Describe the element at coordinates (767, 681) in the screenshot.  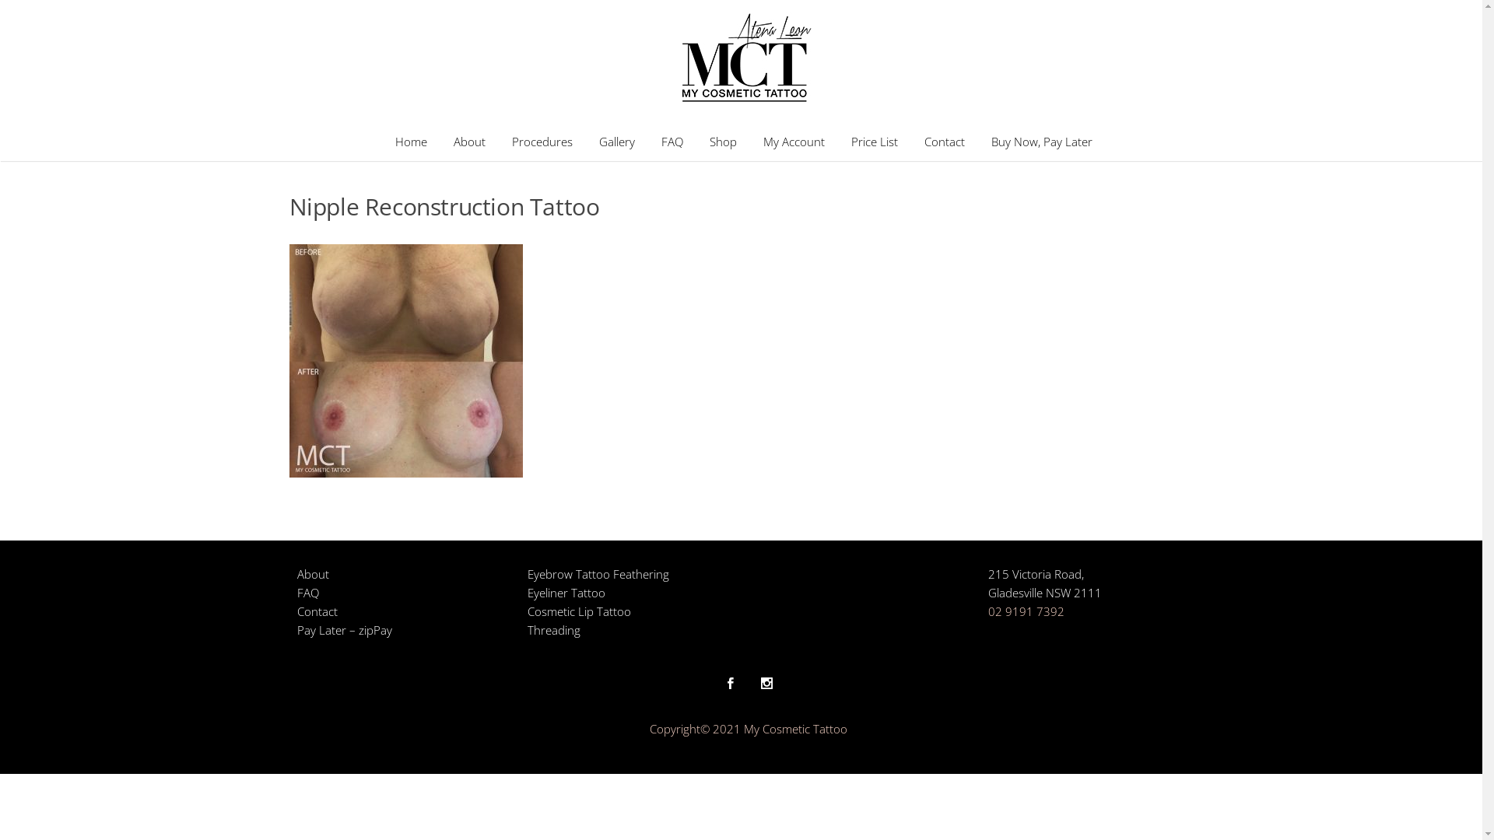
I see `Instagram` at that location.